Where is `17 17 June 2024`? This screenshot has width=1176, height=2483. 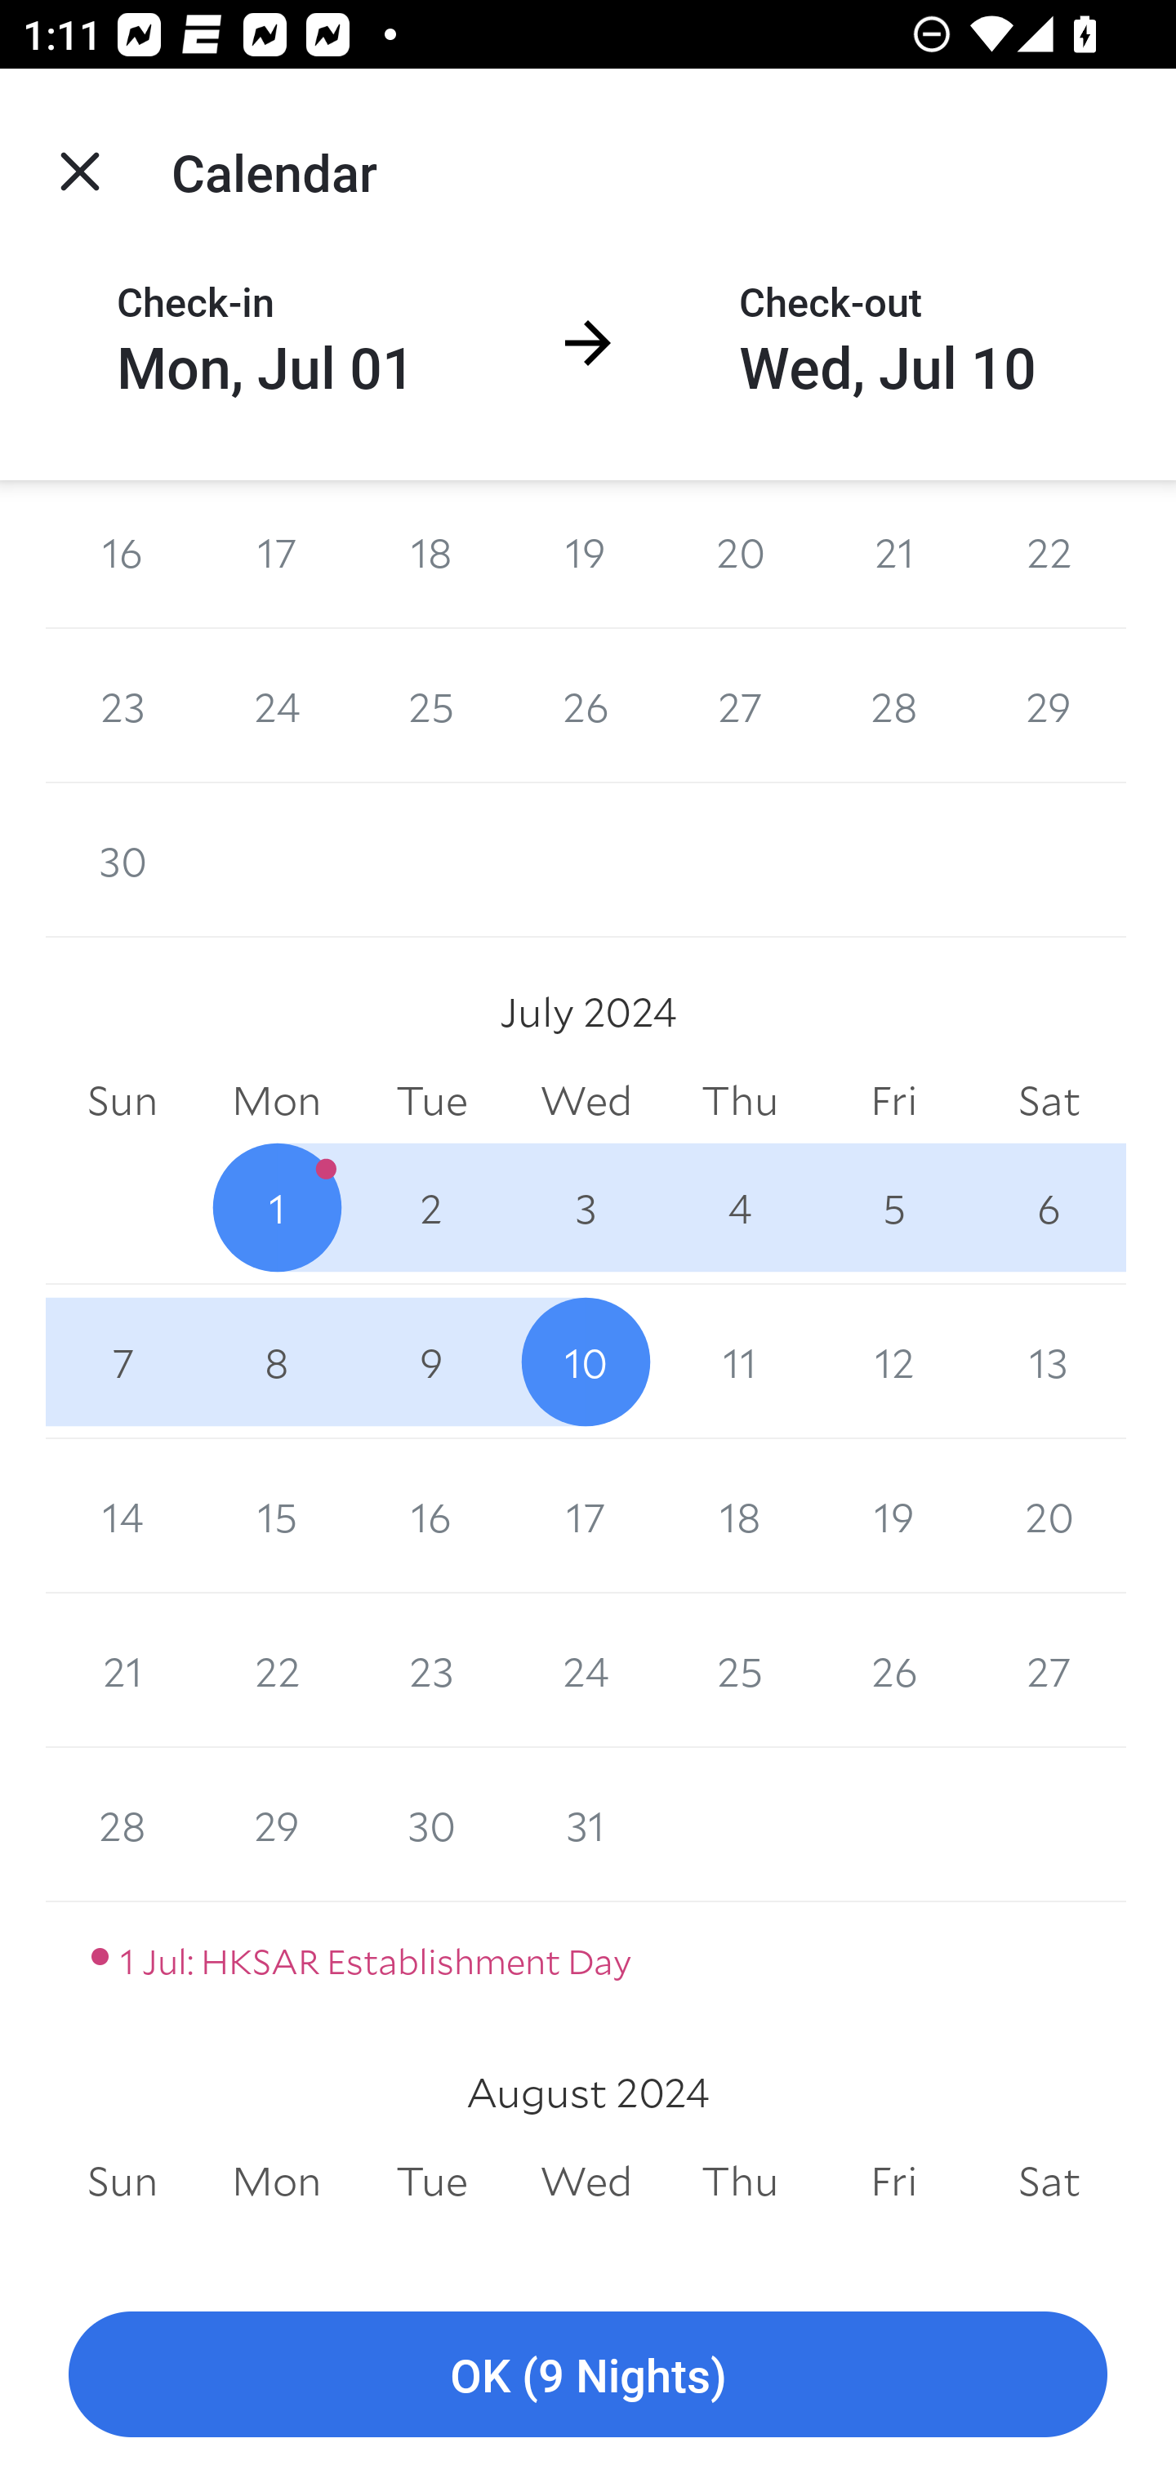 17 17 June 2024 is located at coordinates (276, 554).